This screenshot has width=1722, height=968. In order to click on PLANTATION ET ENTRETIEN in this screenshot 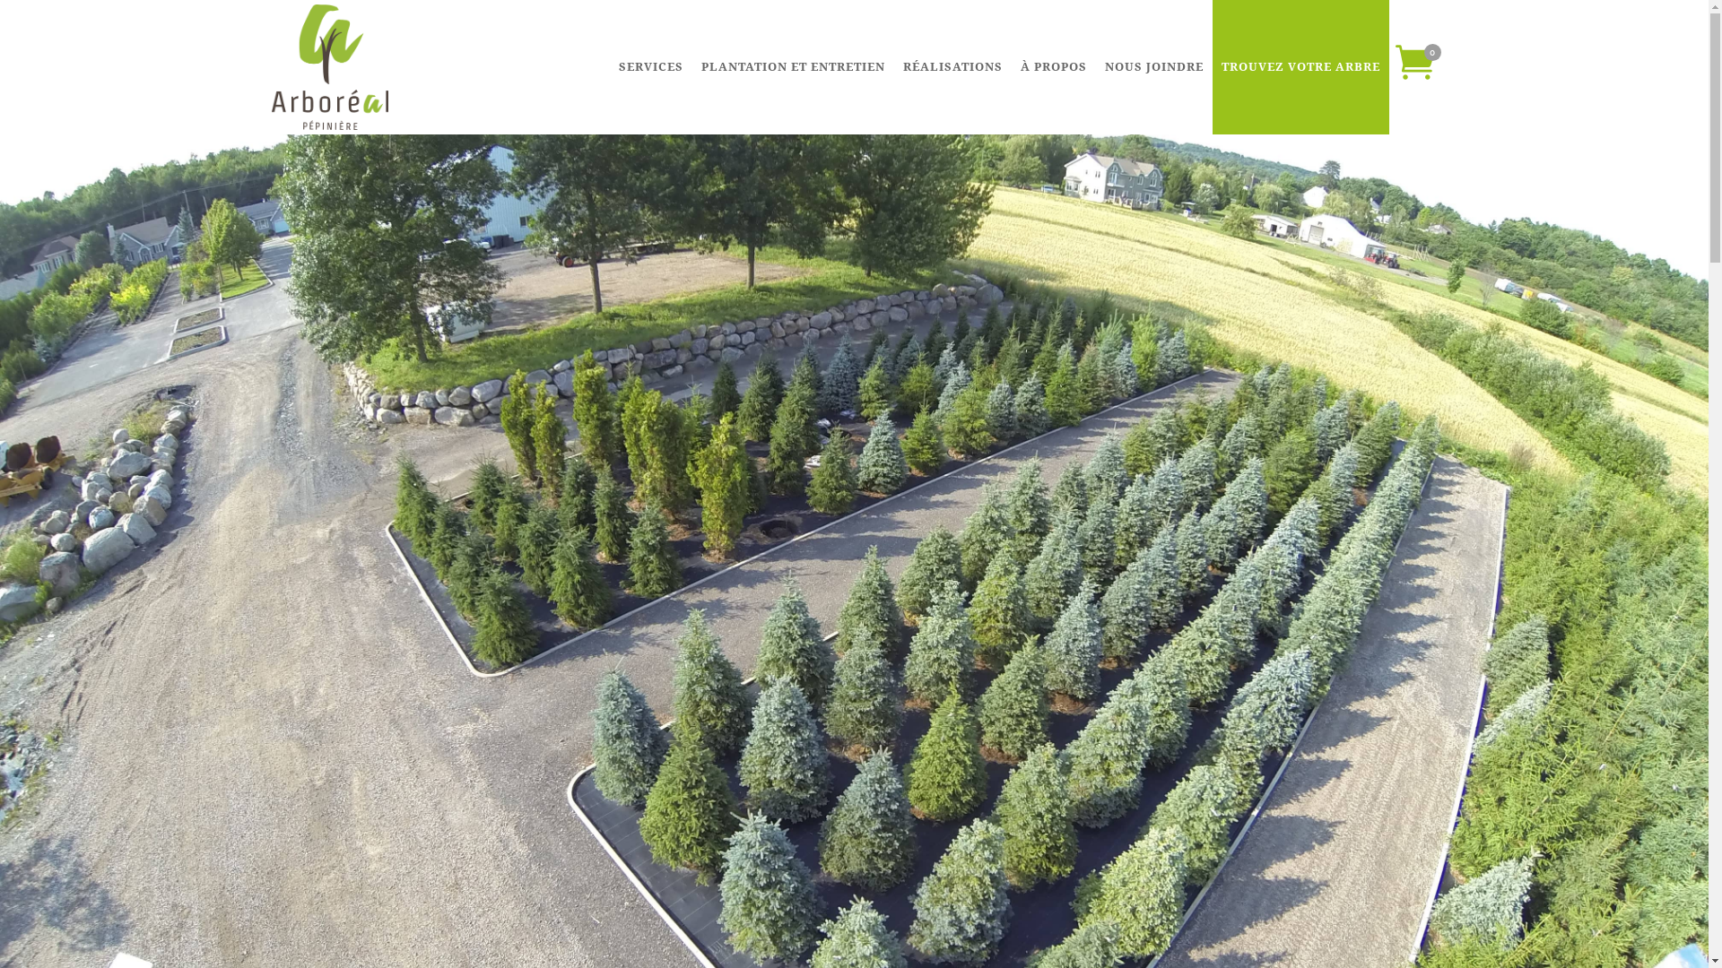, I will do `click(793, 67)`.